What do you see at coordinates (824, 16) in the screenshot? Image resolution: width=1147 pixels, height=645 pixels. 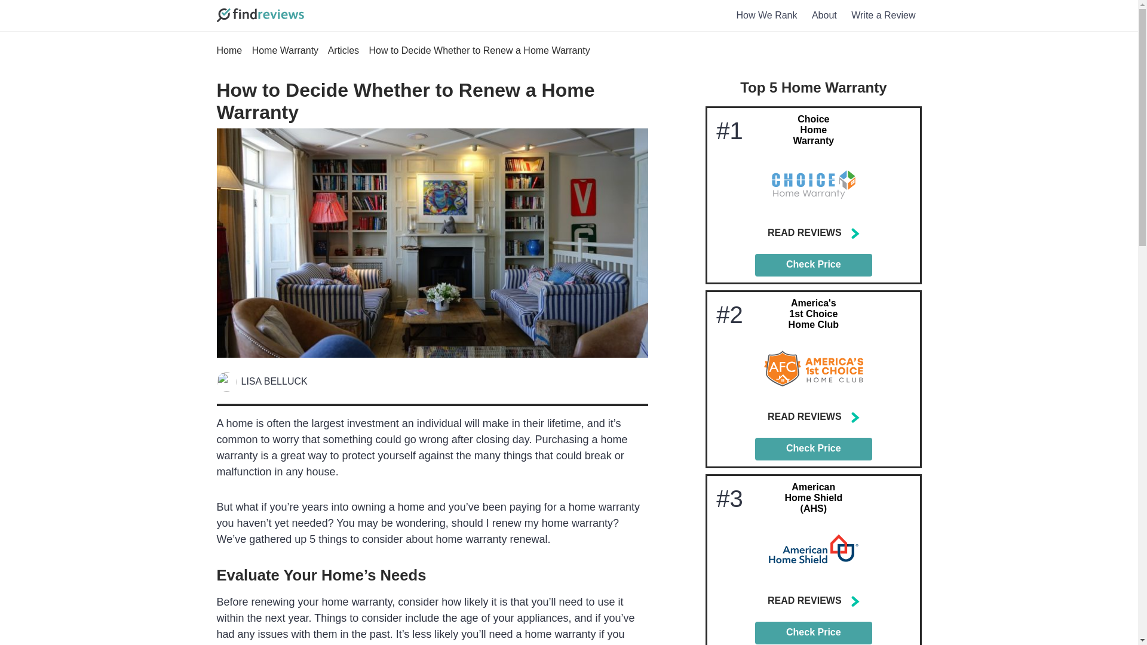 I see `About` at bounding box center [824, 16].